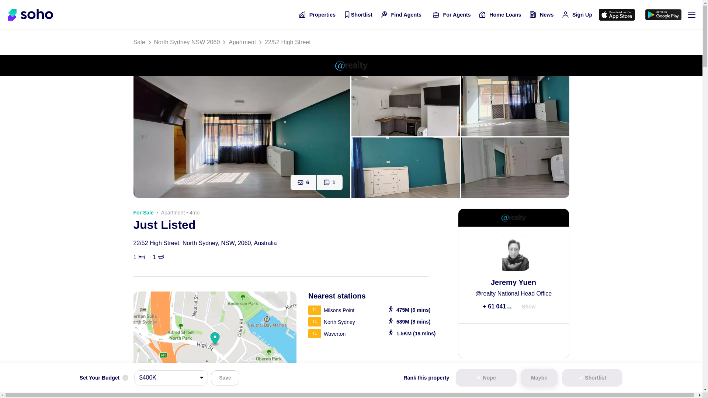 This screenshot has width=708, height=398. What do you see at coordinates (452, 15) in the screenshot?
I see `For Agents` at bounding box center [452, 15].